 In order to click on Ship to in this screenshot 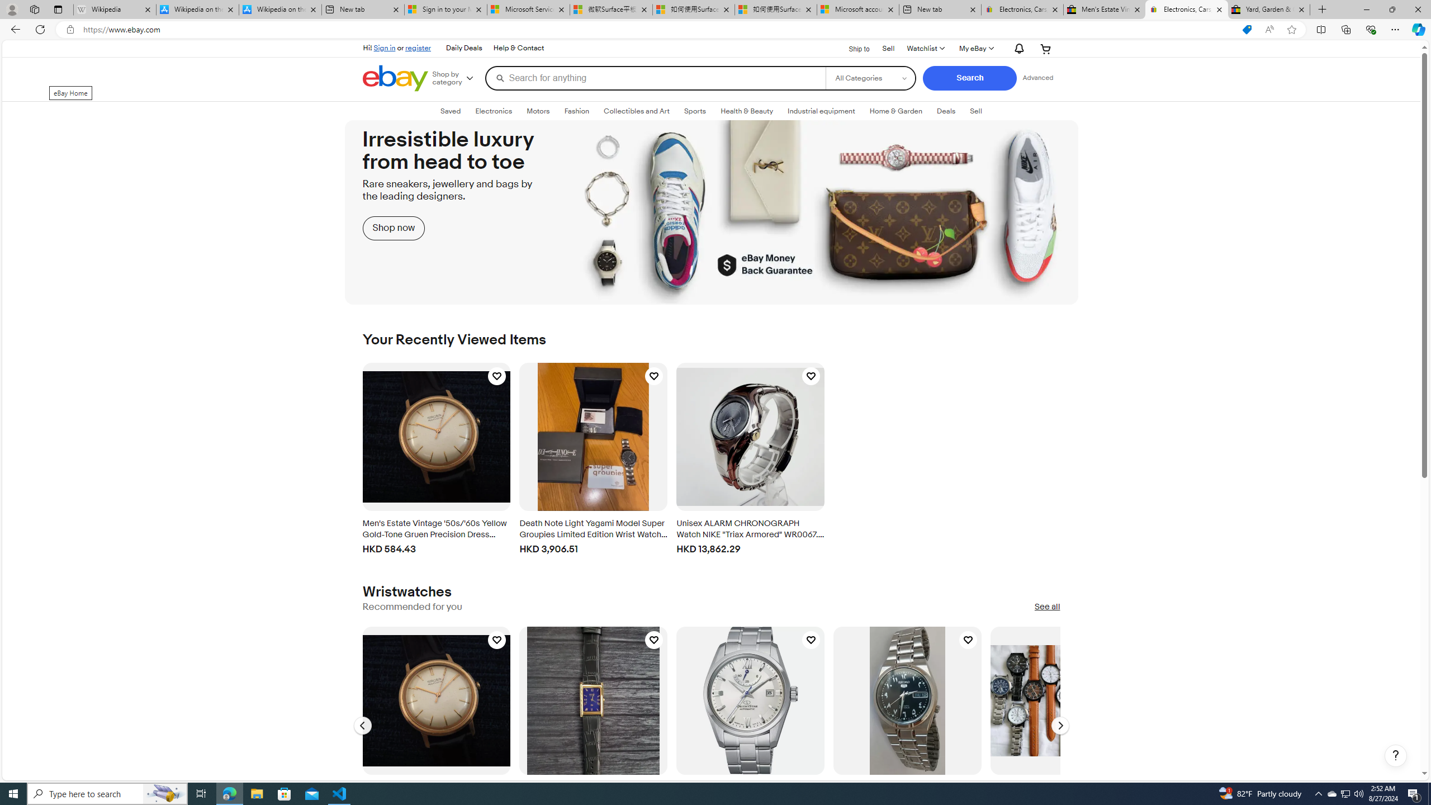, I will do `click(852, 49)`.